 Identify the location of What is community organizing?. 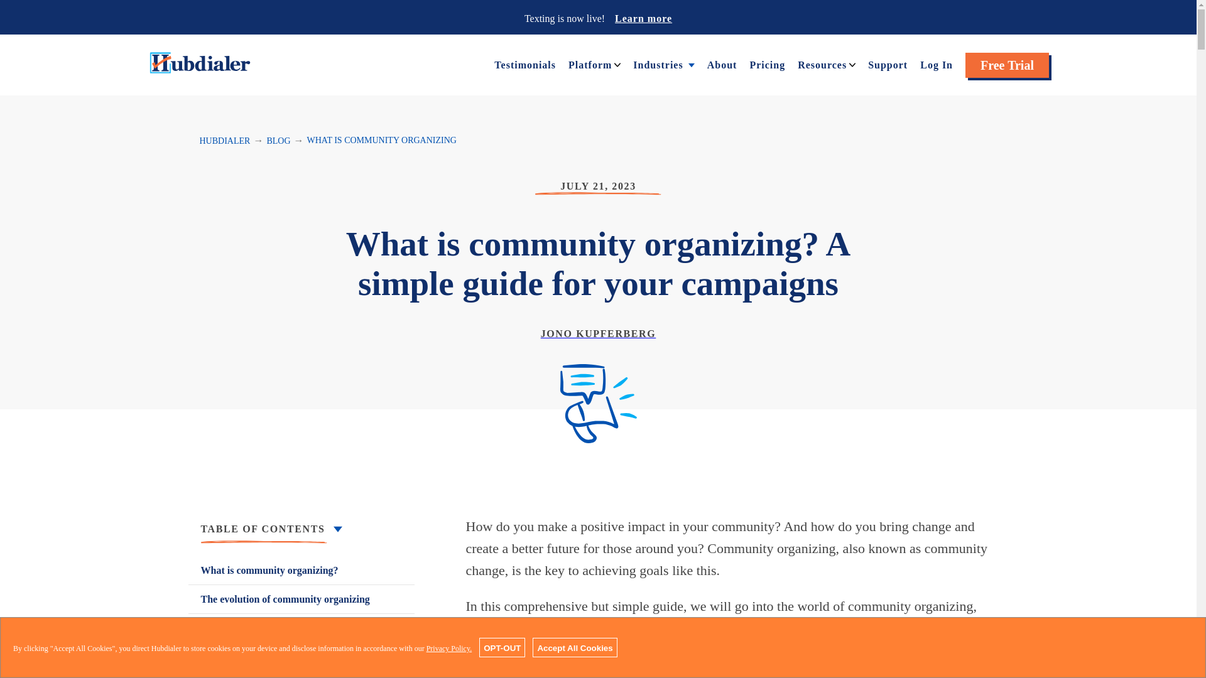
(301, 570).